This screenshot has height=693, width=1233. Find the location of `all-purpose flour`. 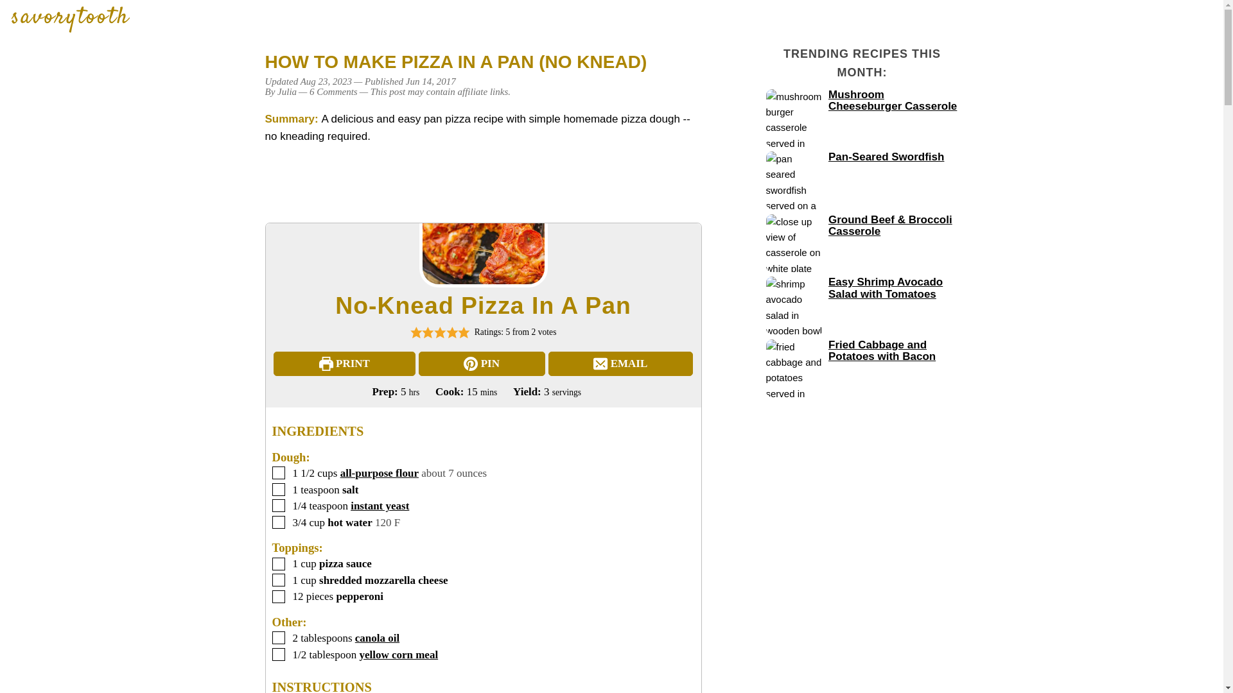

all-purpose flour is located at coordinates (379, 473).